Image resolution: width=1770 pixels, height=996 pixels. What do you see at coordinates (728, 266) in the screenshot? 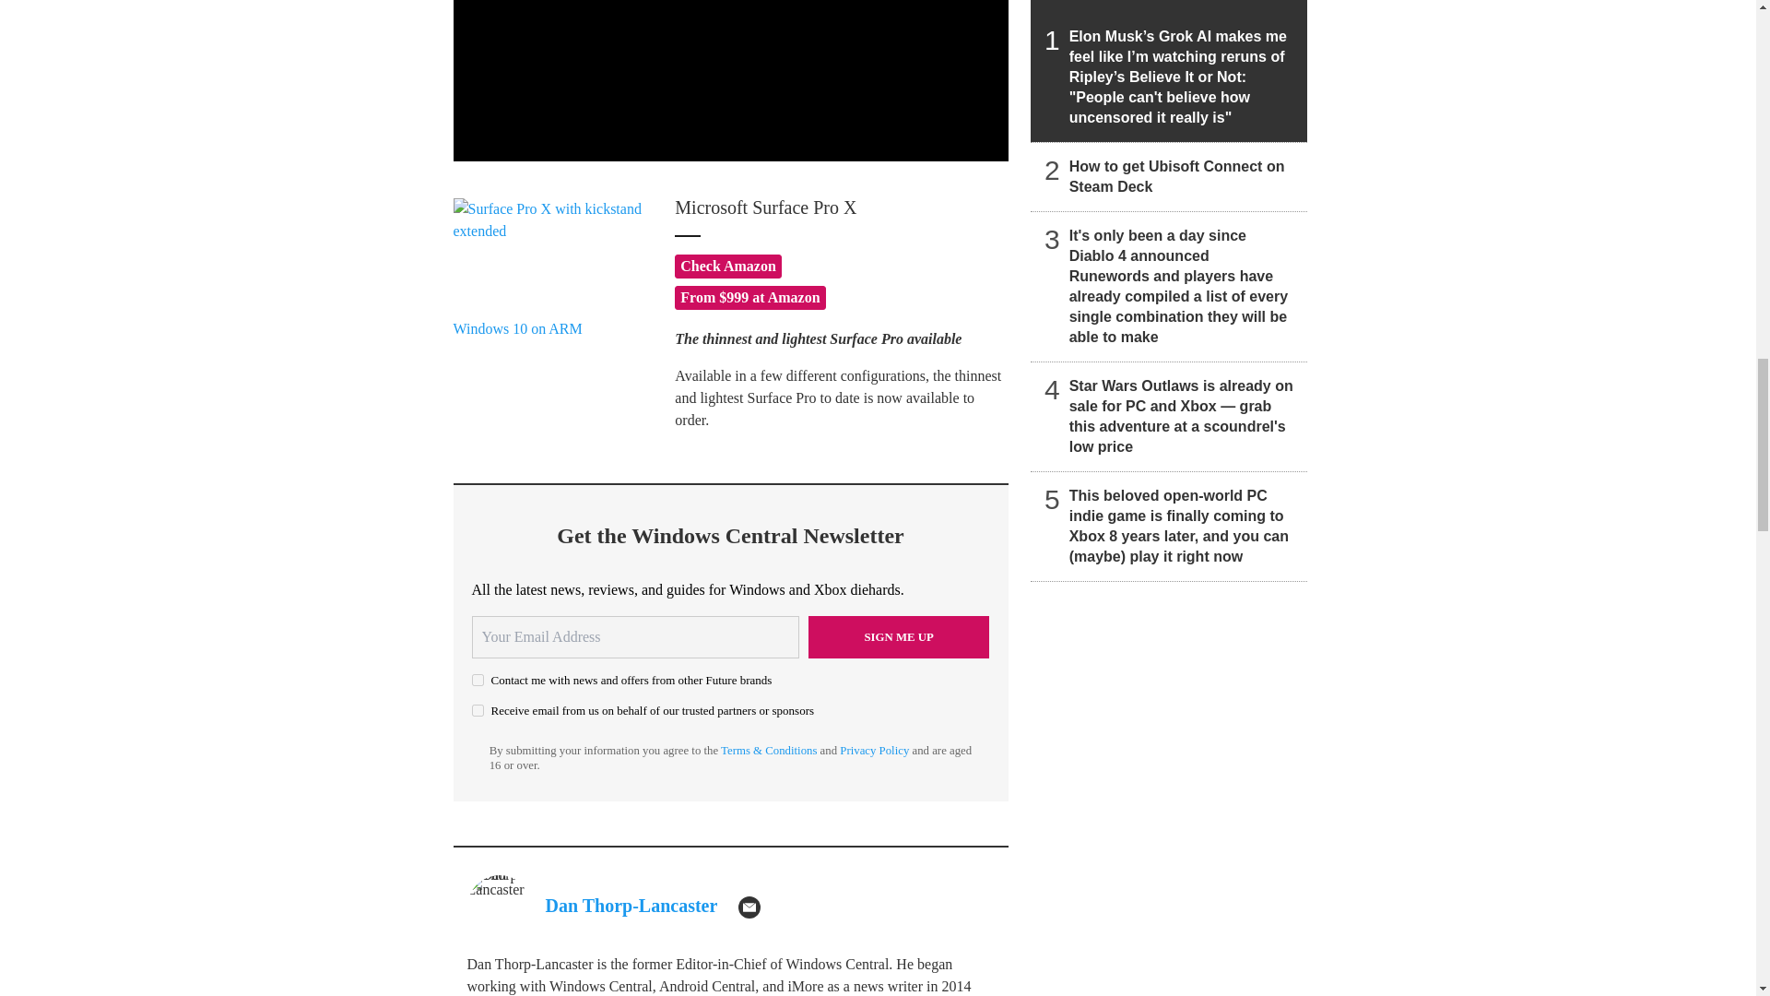
I see `Check Amazon` at bounding box center [728, 266].